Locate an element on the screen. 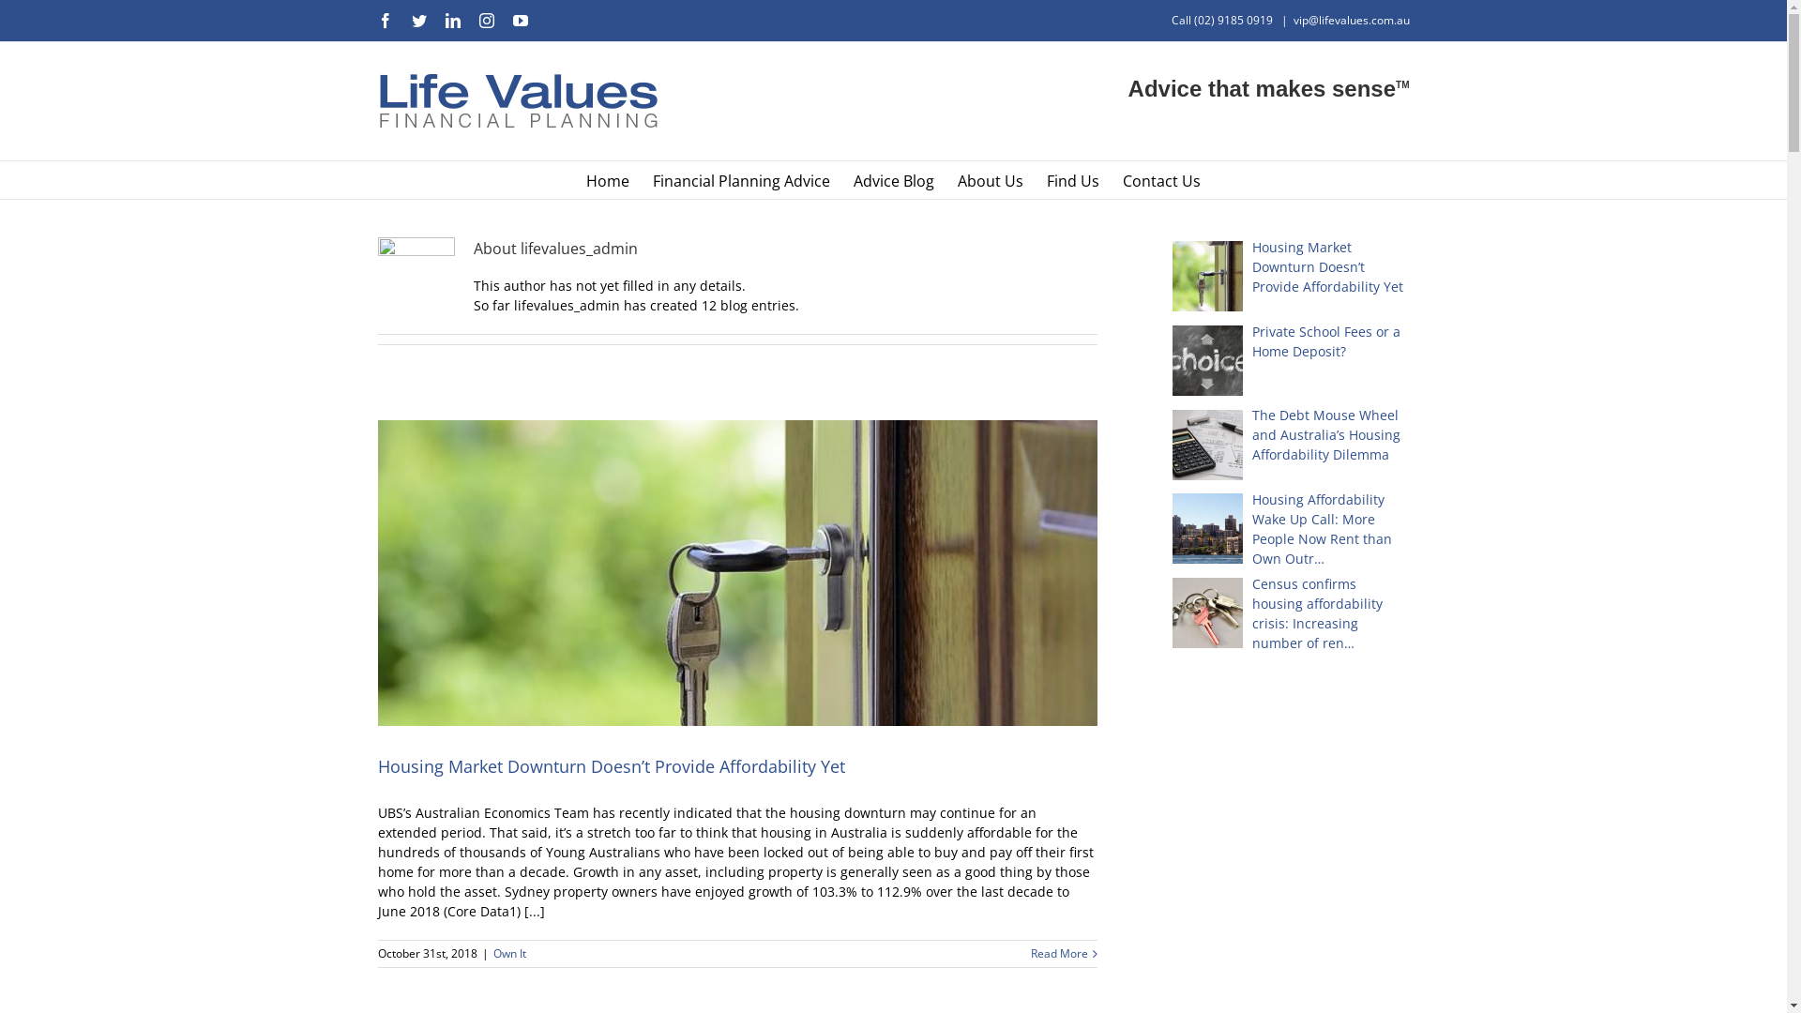 Image resolution: width=1801 pixels, height=1013 pixels. Home is located at coordinates (608, 180).